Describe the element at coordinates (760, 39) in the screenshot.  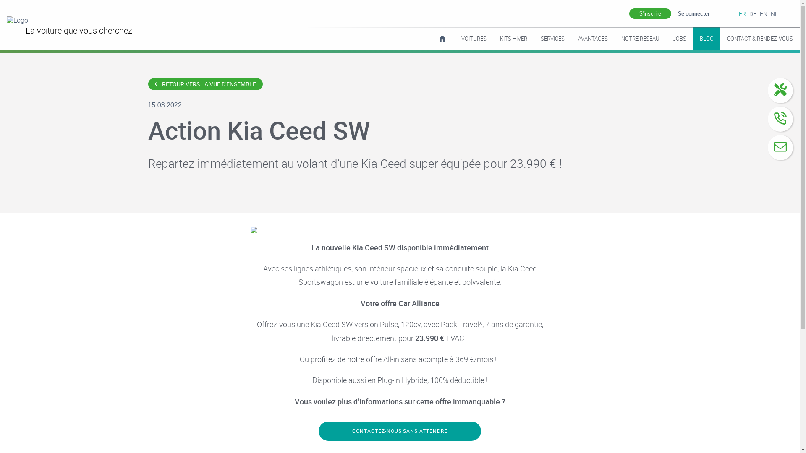
I see `CONTACT & RENDEZ-VOUS` at that location.